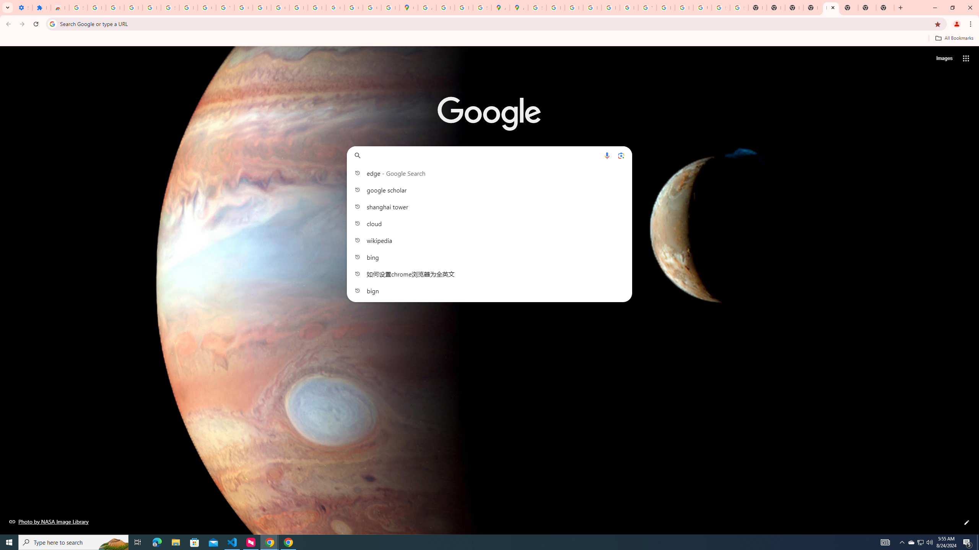 This screenshot has height=550, width=979. Describe the element at coordinates (885, 8) in the screenshot. I see `New Tab` at that location.